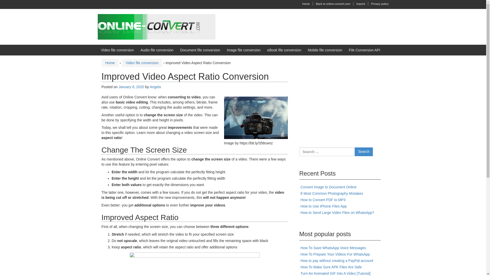 The width and height of the screenshot is (490, 276). Describe the element at coordinates (337, 261) in the screenshot. I see `How to pay without creating a PayPal account` at that location.